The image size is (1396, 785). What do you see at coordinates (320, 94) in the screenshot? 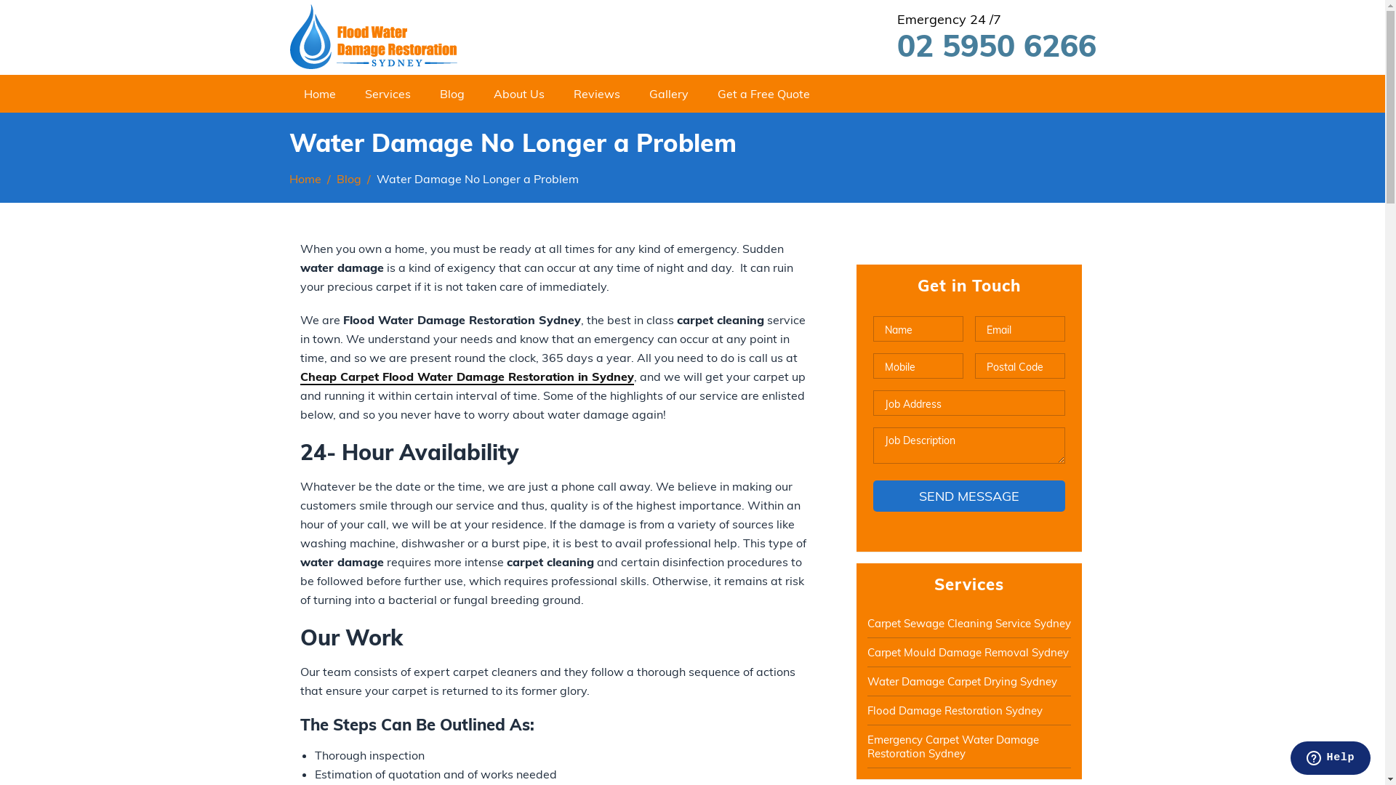
I see `Home` at bounding box center [320, 94].